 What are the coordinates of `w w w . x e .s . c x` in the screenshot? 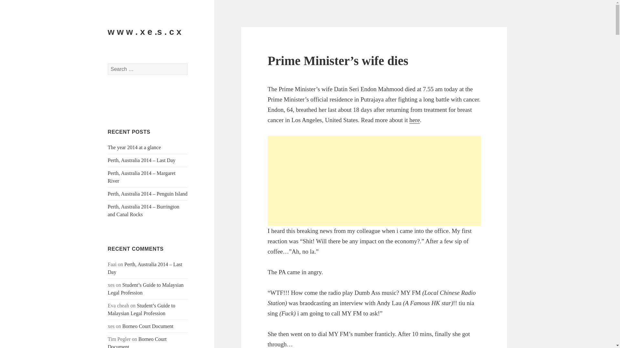 It's located at (145, 32).